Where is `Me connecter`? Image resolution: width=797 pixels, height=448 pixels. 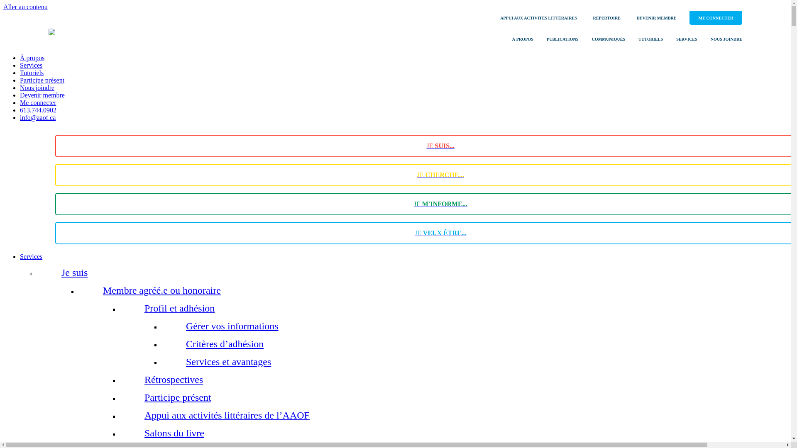
Me connecter is located at coordinates (38, 103).